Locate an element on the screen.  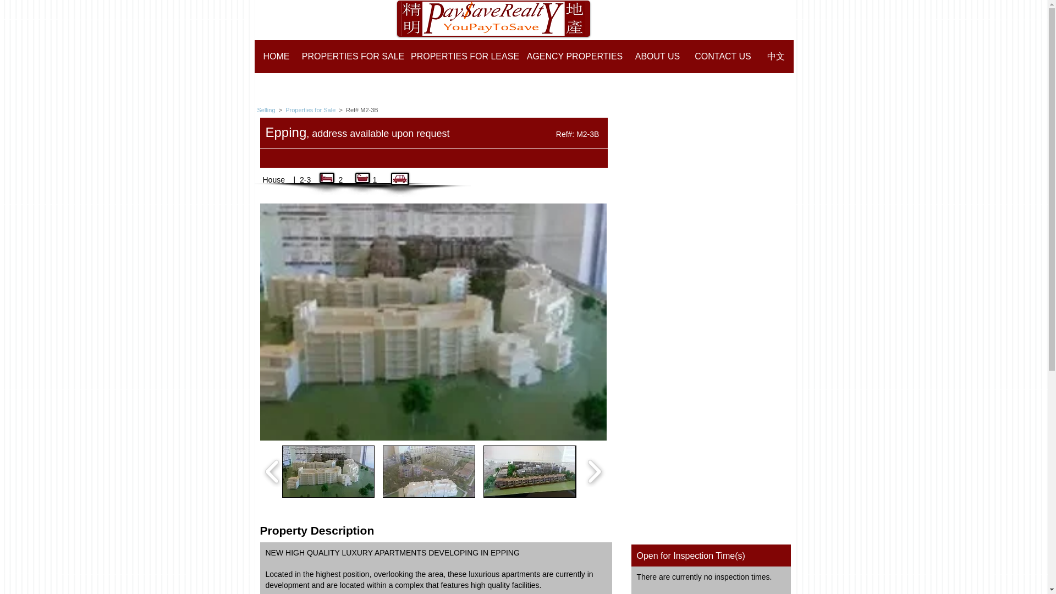
CONTACT US is located at coordinates (723, 56).